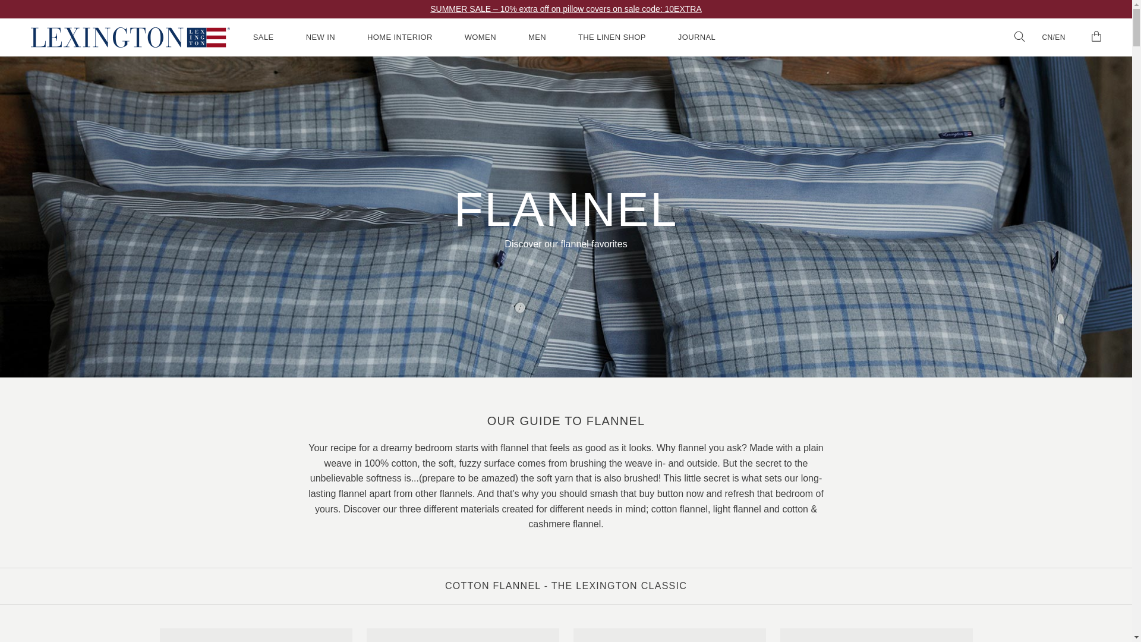 The width and height of the screenshot is (1141, 642). Describe the element at coordinates (263, 37) in the screenshot. I see `SALE` at that location.